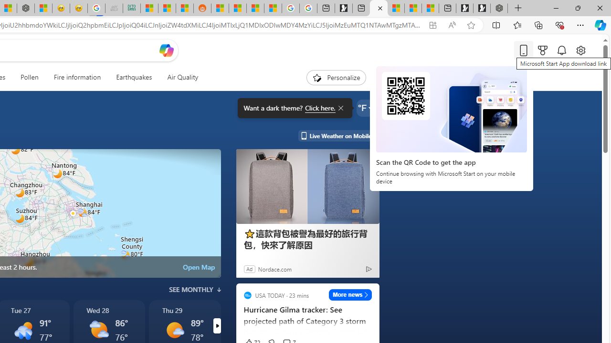 This screenshot has width=611, height=343. I want to click on Nordace.com, so click(274, 269).